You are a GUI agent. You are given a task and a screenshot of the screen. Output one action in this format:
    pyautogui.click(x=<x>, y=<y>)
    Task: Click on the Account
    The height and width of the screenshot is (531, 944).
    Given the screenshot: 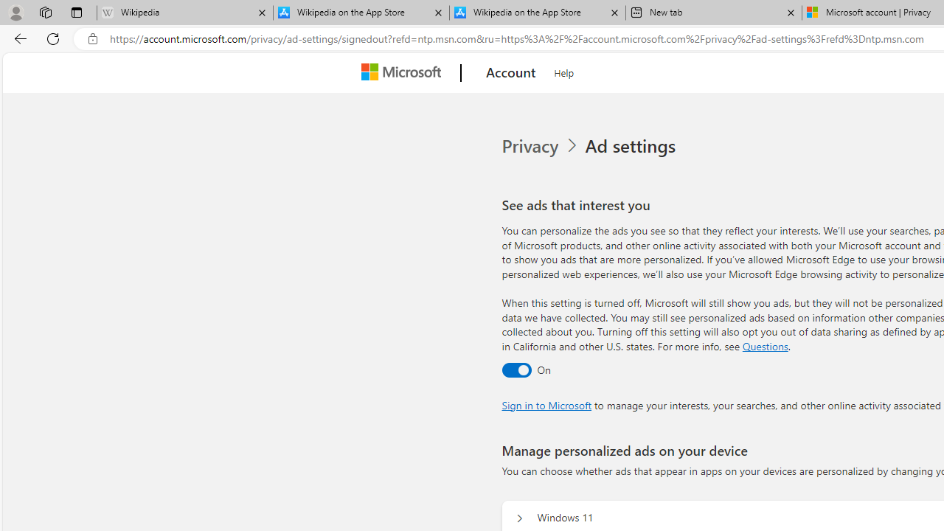 What is the action you would take?
    pyautogui.click(x=510, y=73)
    